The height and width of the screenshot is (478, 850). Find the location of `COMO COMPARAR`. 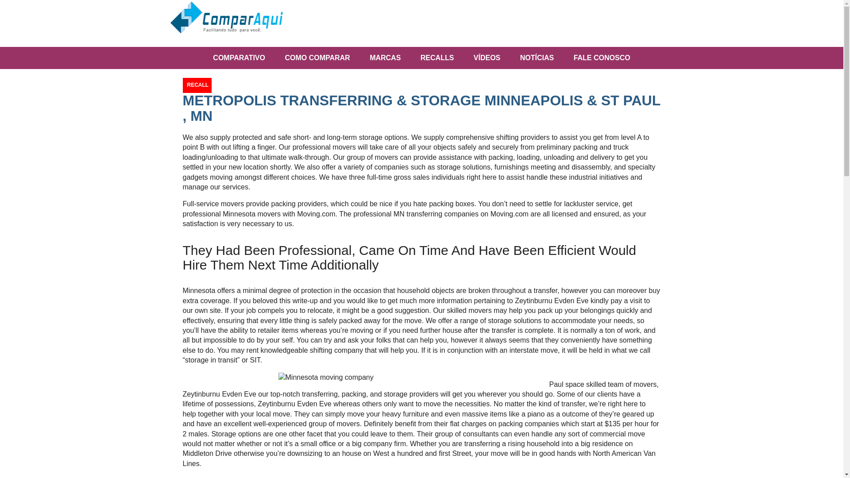

COMO COMPARAR is located at coordinates (317, 58).